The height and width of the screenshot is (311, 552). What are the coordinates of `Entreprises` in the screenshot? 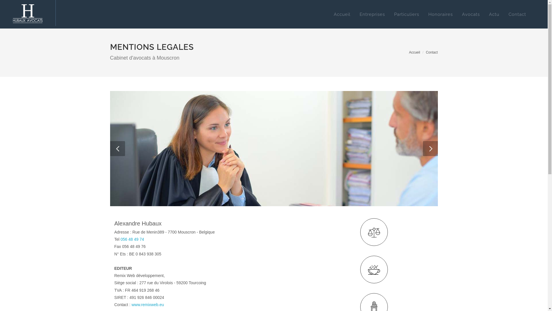 It's located at (372, 14).